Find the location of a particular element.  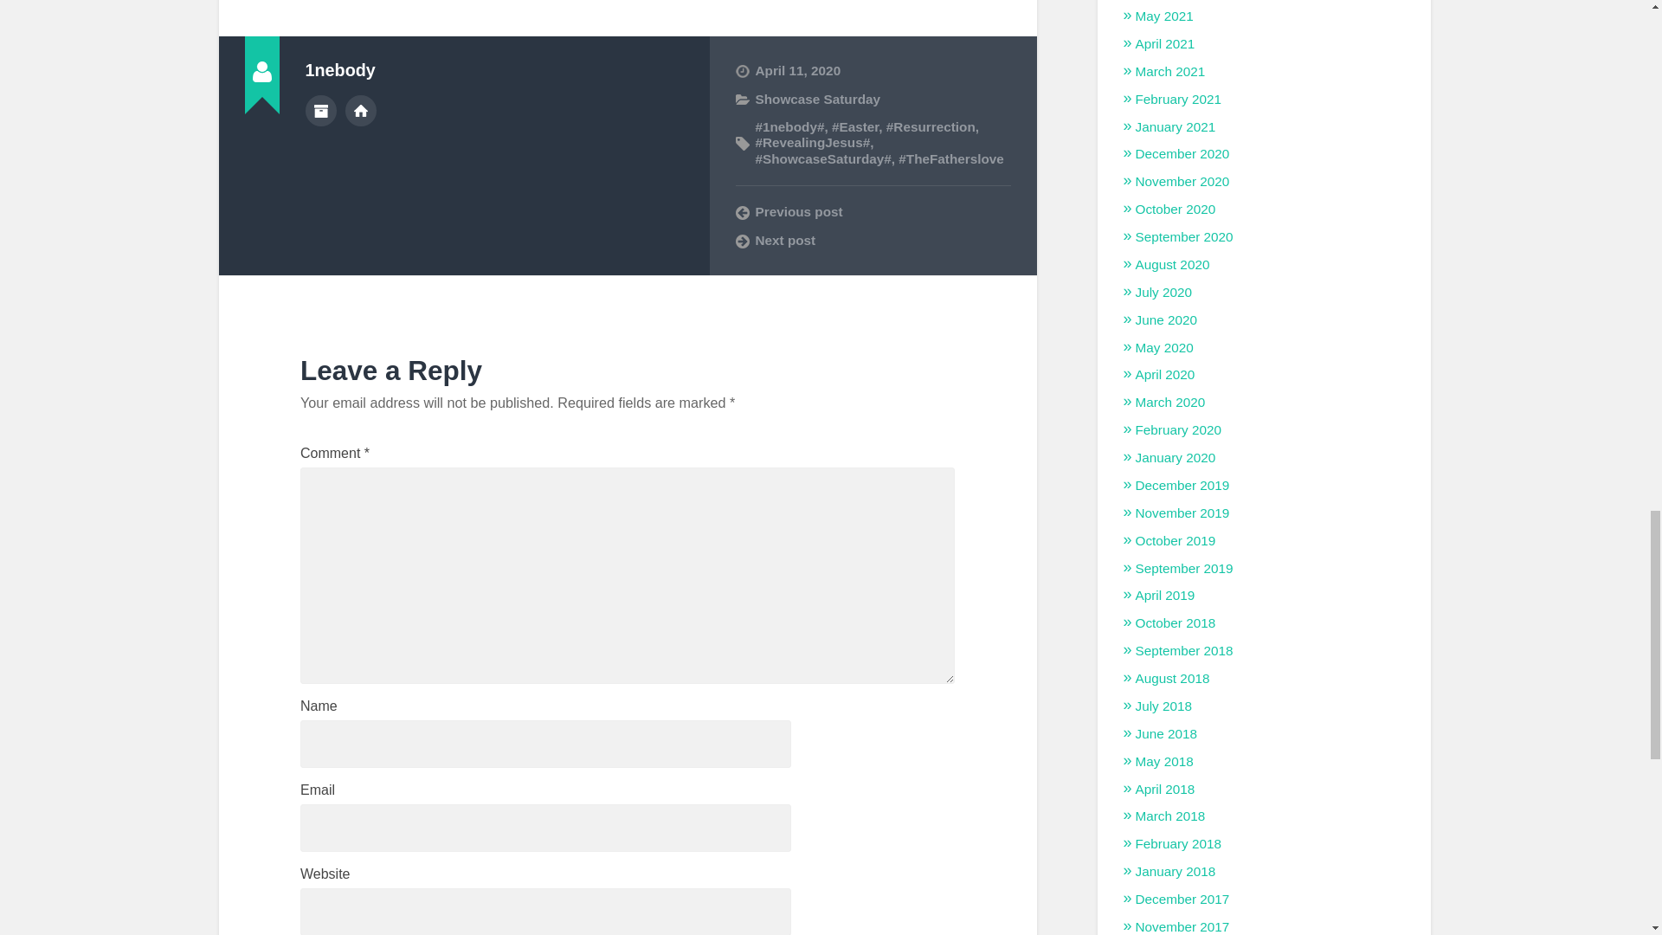

Previous post is located at coordinates (873, 211).